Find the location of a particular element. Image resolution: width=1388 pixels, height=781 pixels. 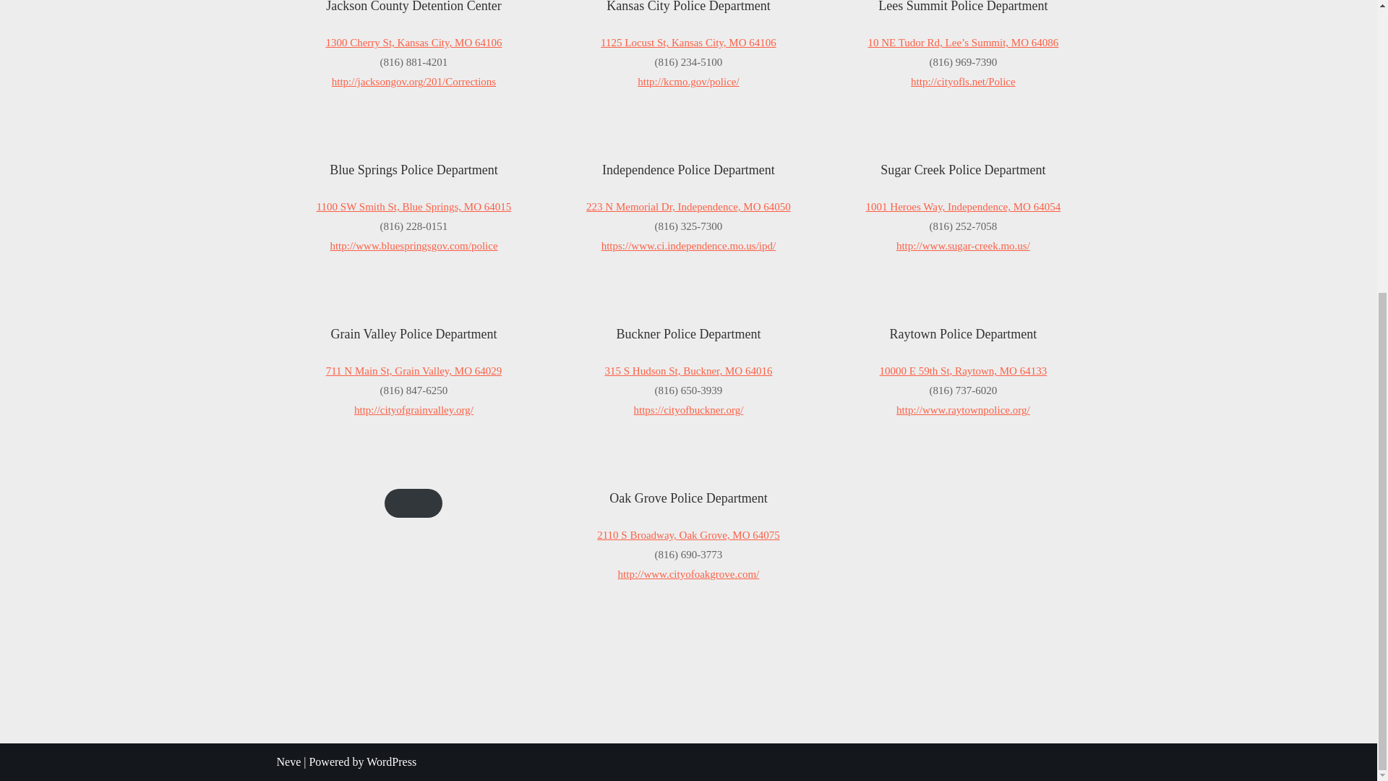

1100 SW Smith St, Blue Springs, MO 64015 is located at coordinates (414, 206).